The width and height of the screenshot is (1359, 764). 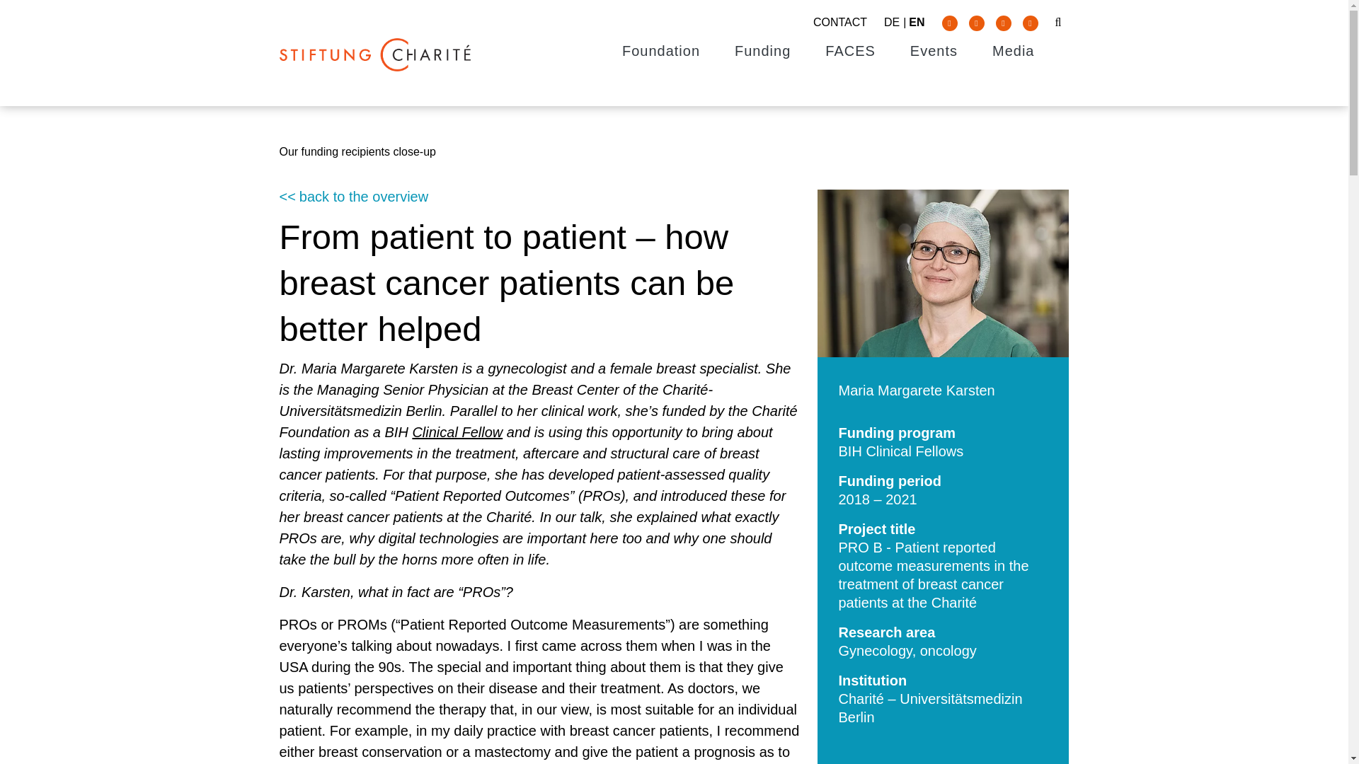 What do you see at coordinates (934, 51) in the screenshot?
I see `Events` at bounding box center [934, 51].